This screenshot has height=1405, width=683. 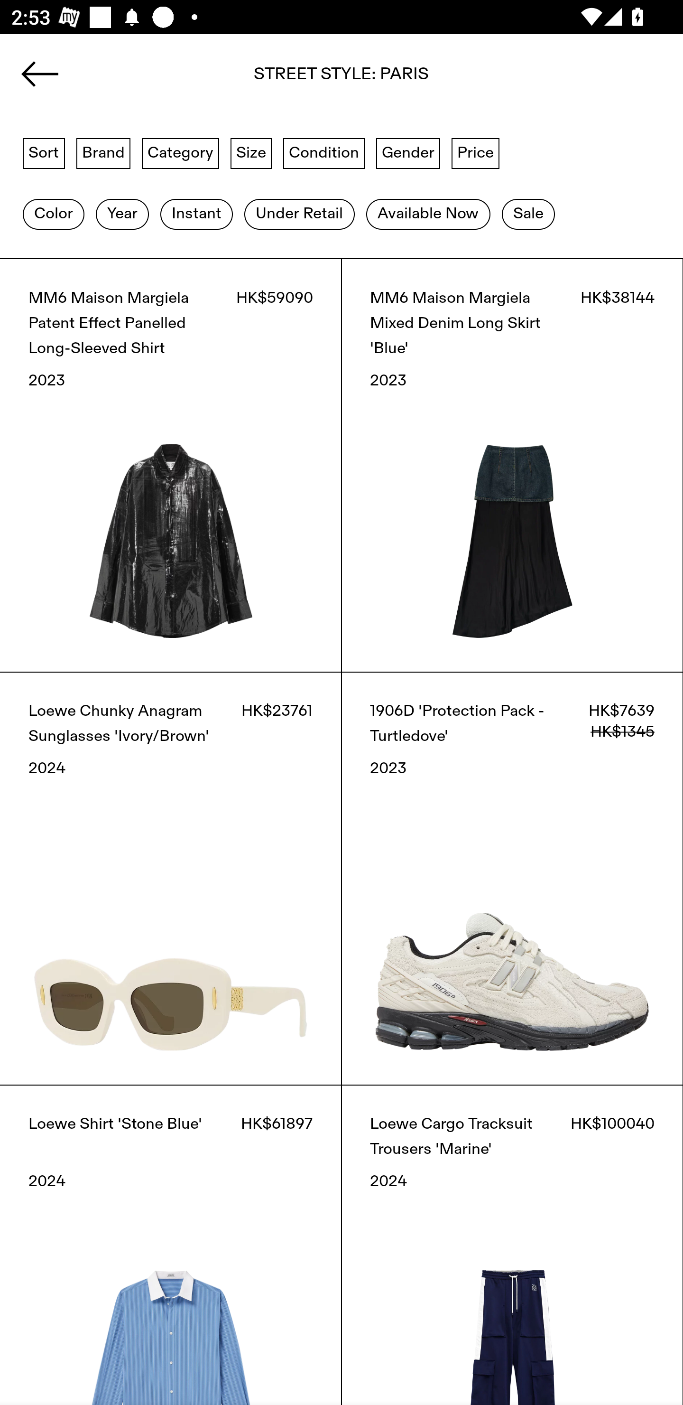 What do you see at coordinates (103, 152) in the screenshot?
I see `Brand` at bounding box center [103, 152].